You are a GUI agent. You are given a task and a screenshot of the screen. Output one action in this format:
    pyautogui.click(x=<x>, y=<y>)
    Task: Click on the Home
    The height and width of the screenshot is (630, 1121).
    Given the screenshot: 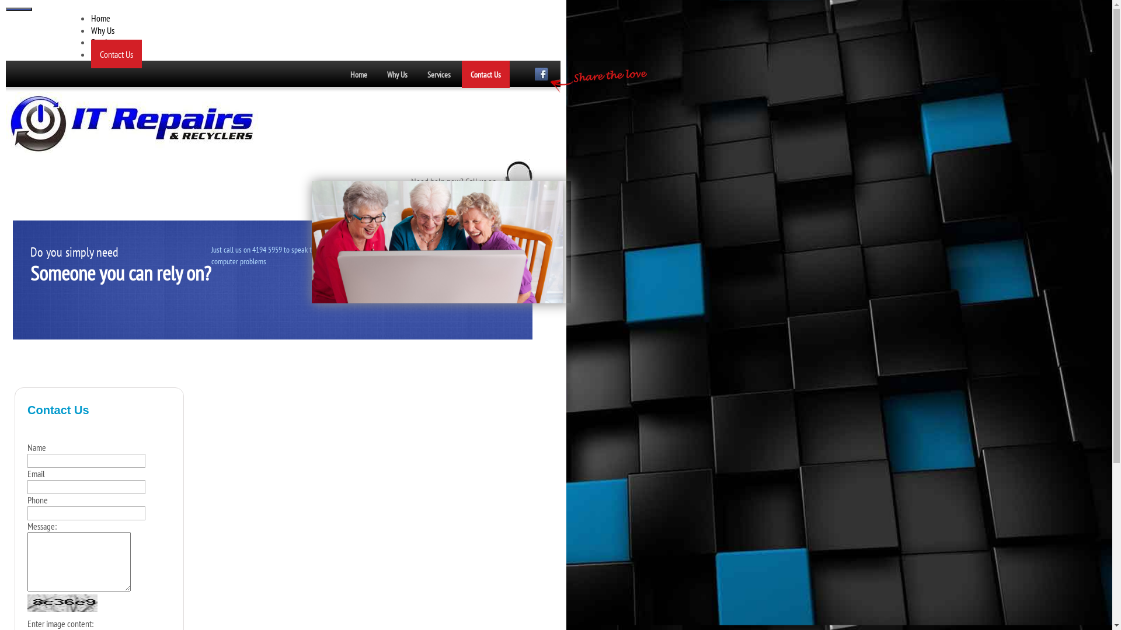 What is the action you would take?
    pyautogui.click(x=358, y=75)
    